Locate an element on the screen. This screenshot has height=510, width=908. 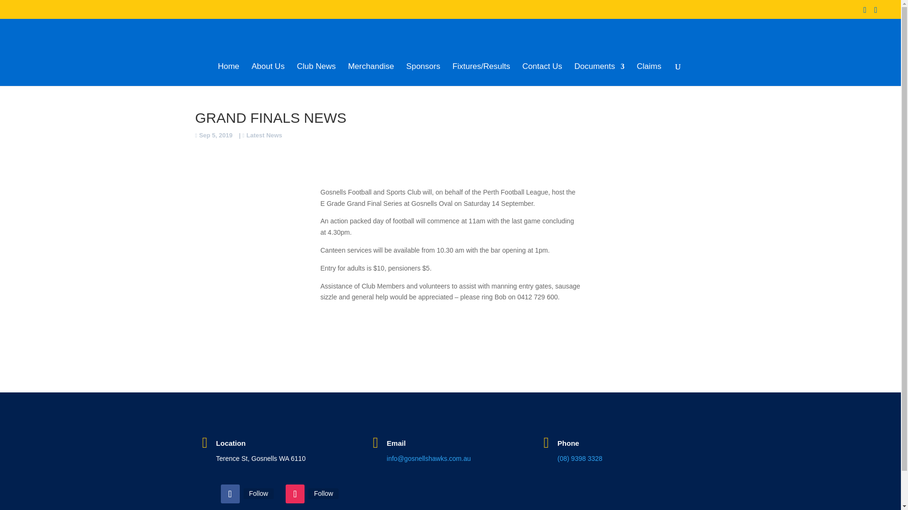
Claims is located at coordinates (648, 75).